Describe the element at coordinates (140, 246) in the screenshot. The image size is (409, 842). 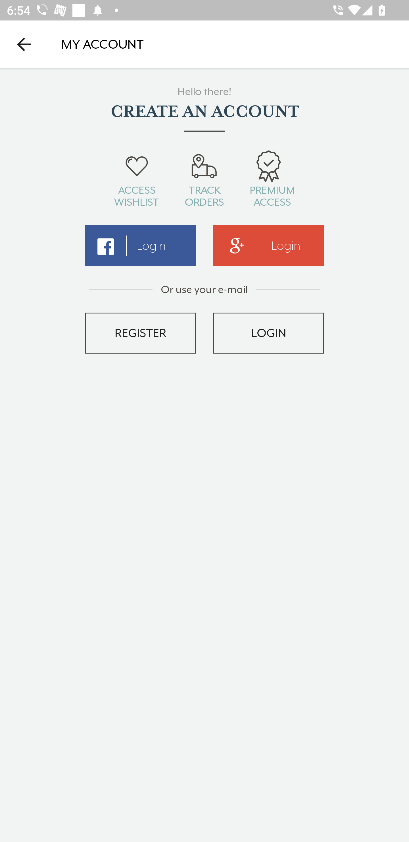
I see ` Login` at that location.